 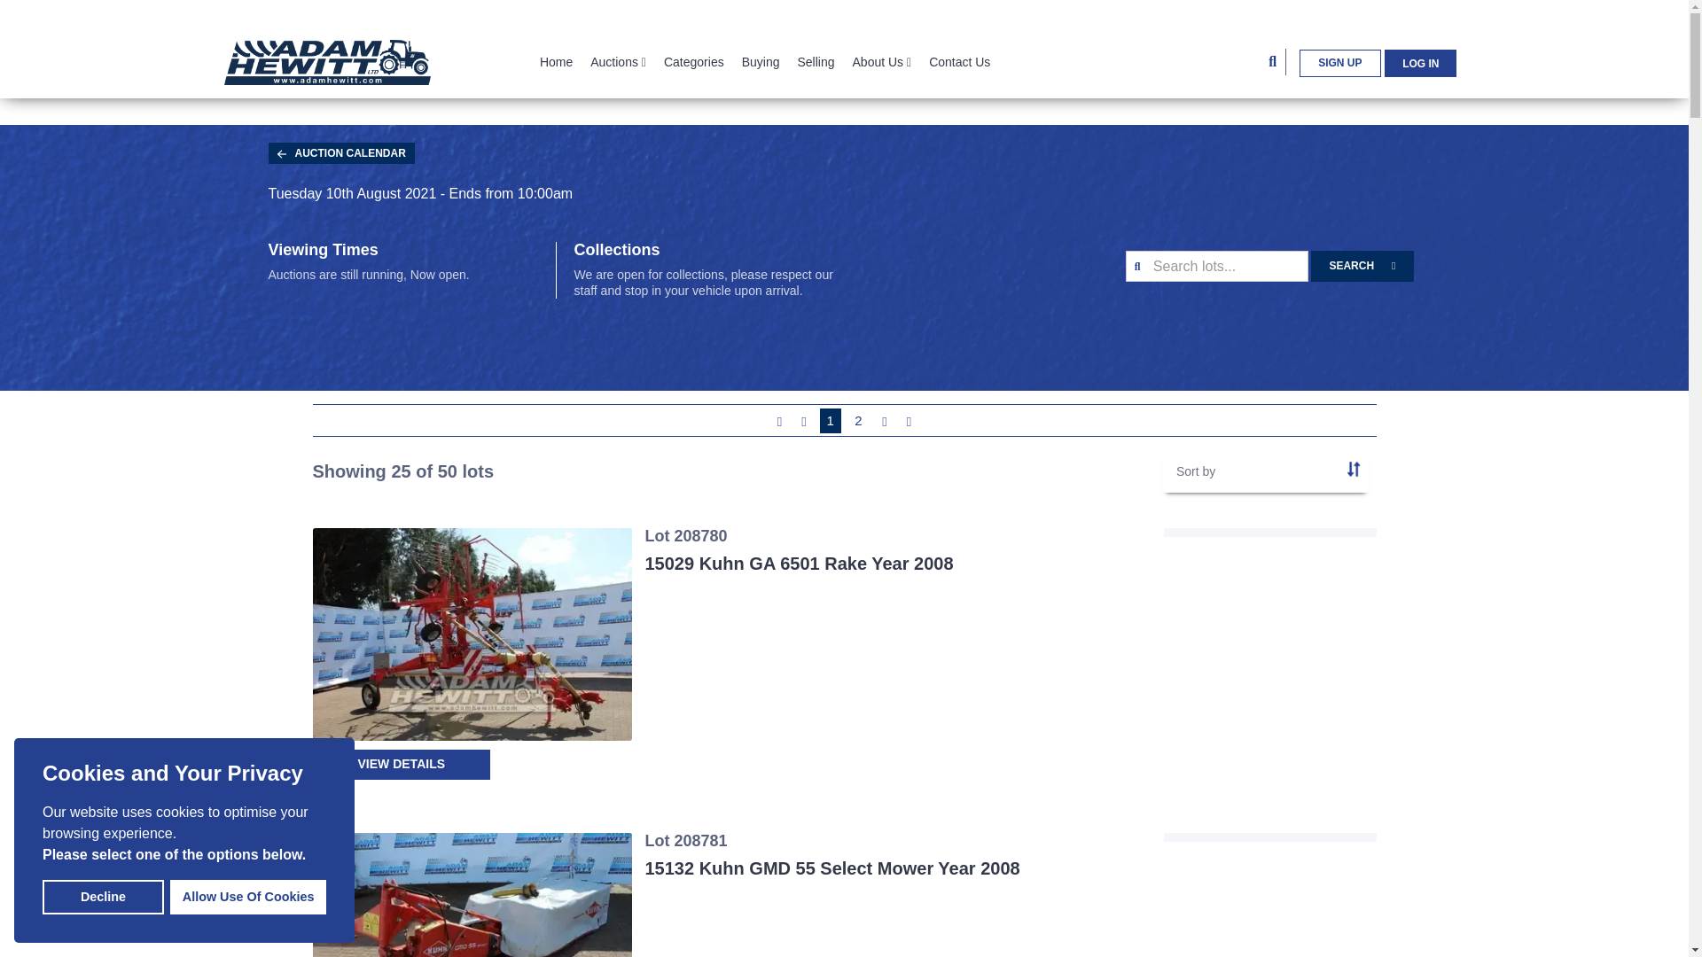 What do you see at coordinates (1269, 413) in the screenshot?
I see `Login` at bounding box center [1269, 413].